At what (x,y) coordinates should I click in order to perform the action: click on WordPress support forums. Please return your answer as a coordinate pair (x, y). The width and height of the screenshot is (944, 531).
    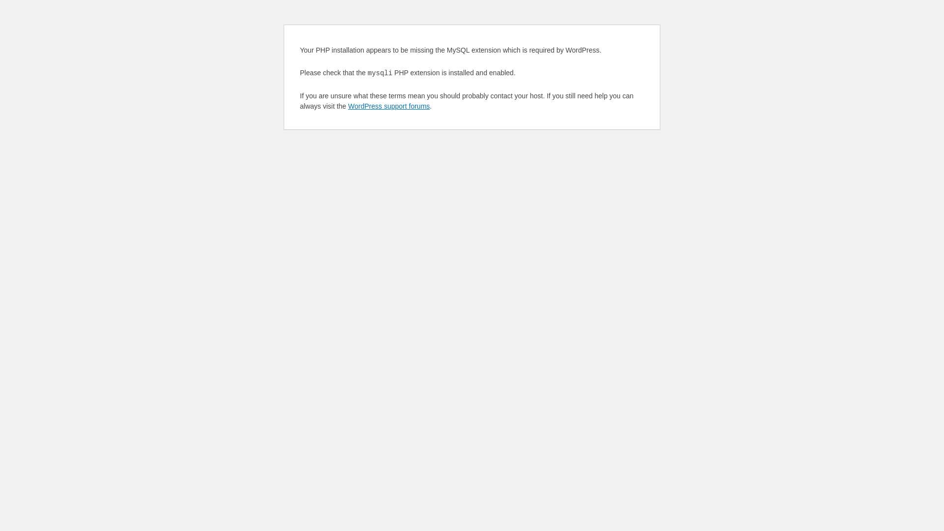
    Looking at the image, I should click on (389, 106).